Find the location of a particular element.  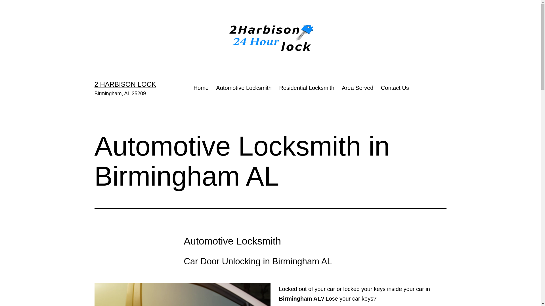

Residential Locksmith is located at coordinates (307, 88).